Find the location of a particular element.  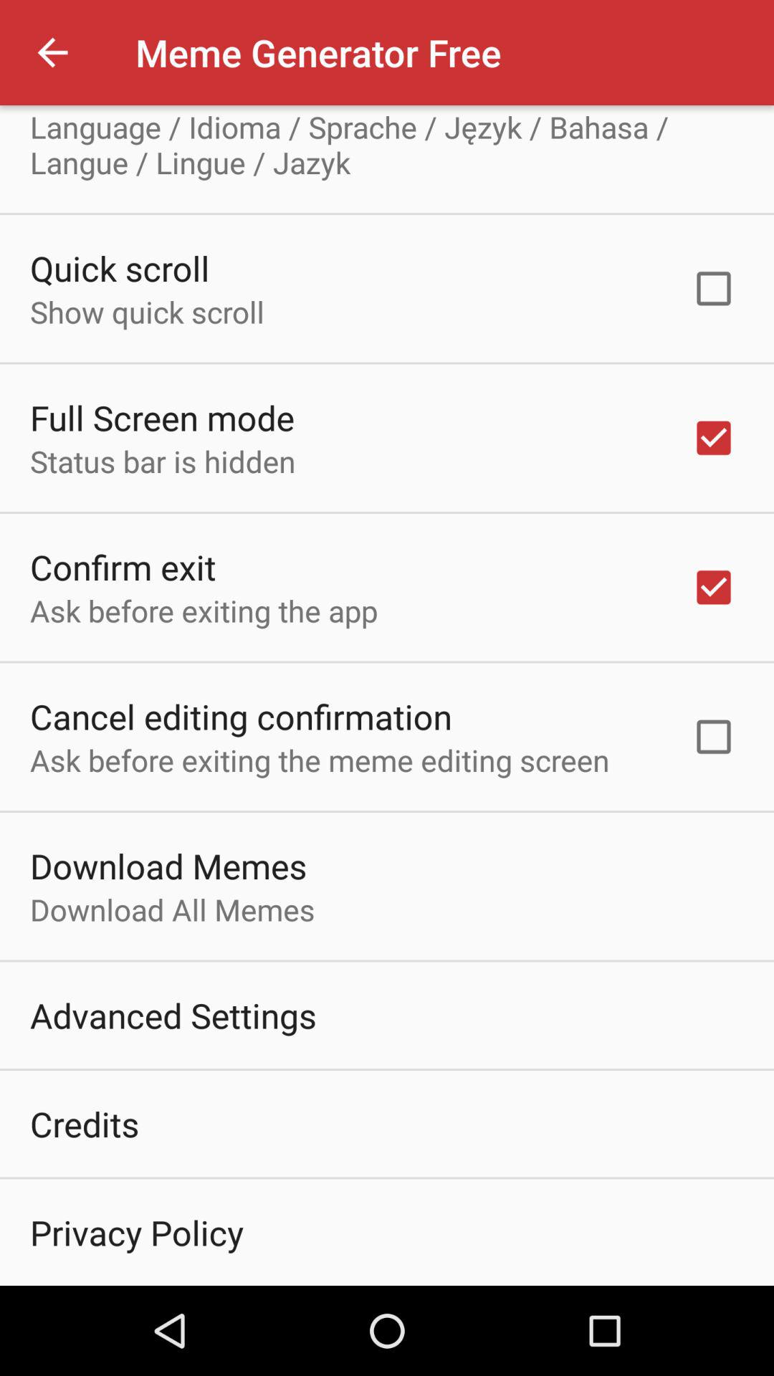

tap the item to the left of meme generator free icon is located at coordinates (52, 53).